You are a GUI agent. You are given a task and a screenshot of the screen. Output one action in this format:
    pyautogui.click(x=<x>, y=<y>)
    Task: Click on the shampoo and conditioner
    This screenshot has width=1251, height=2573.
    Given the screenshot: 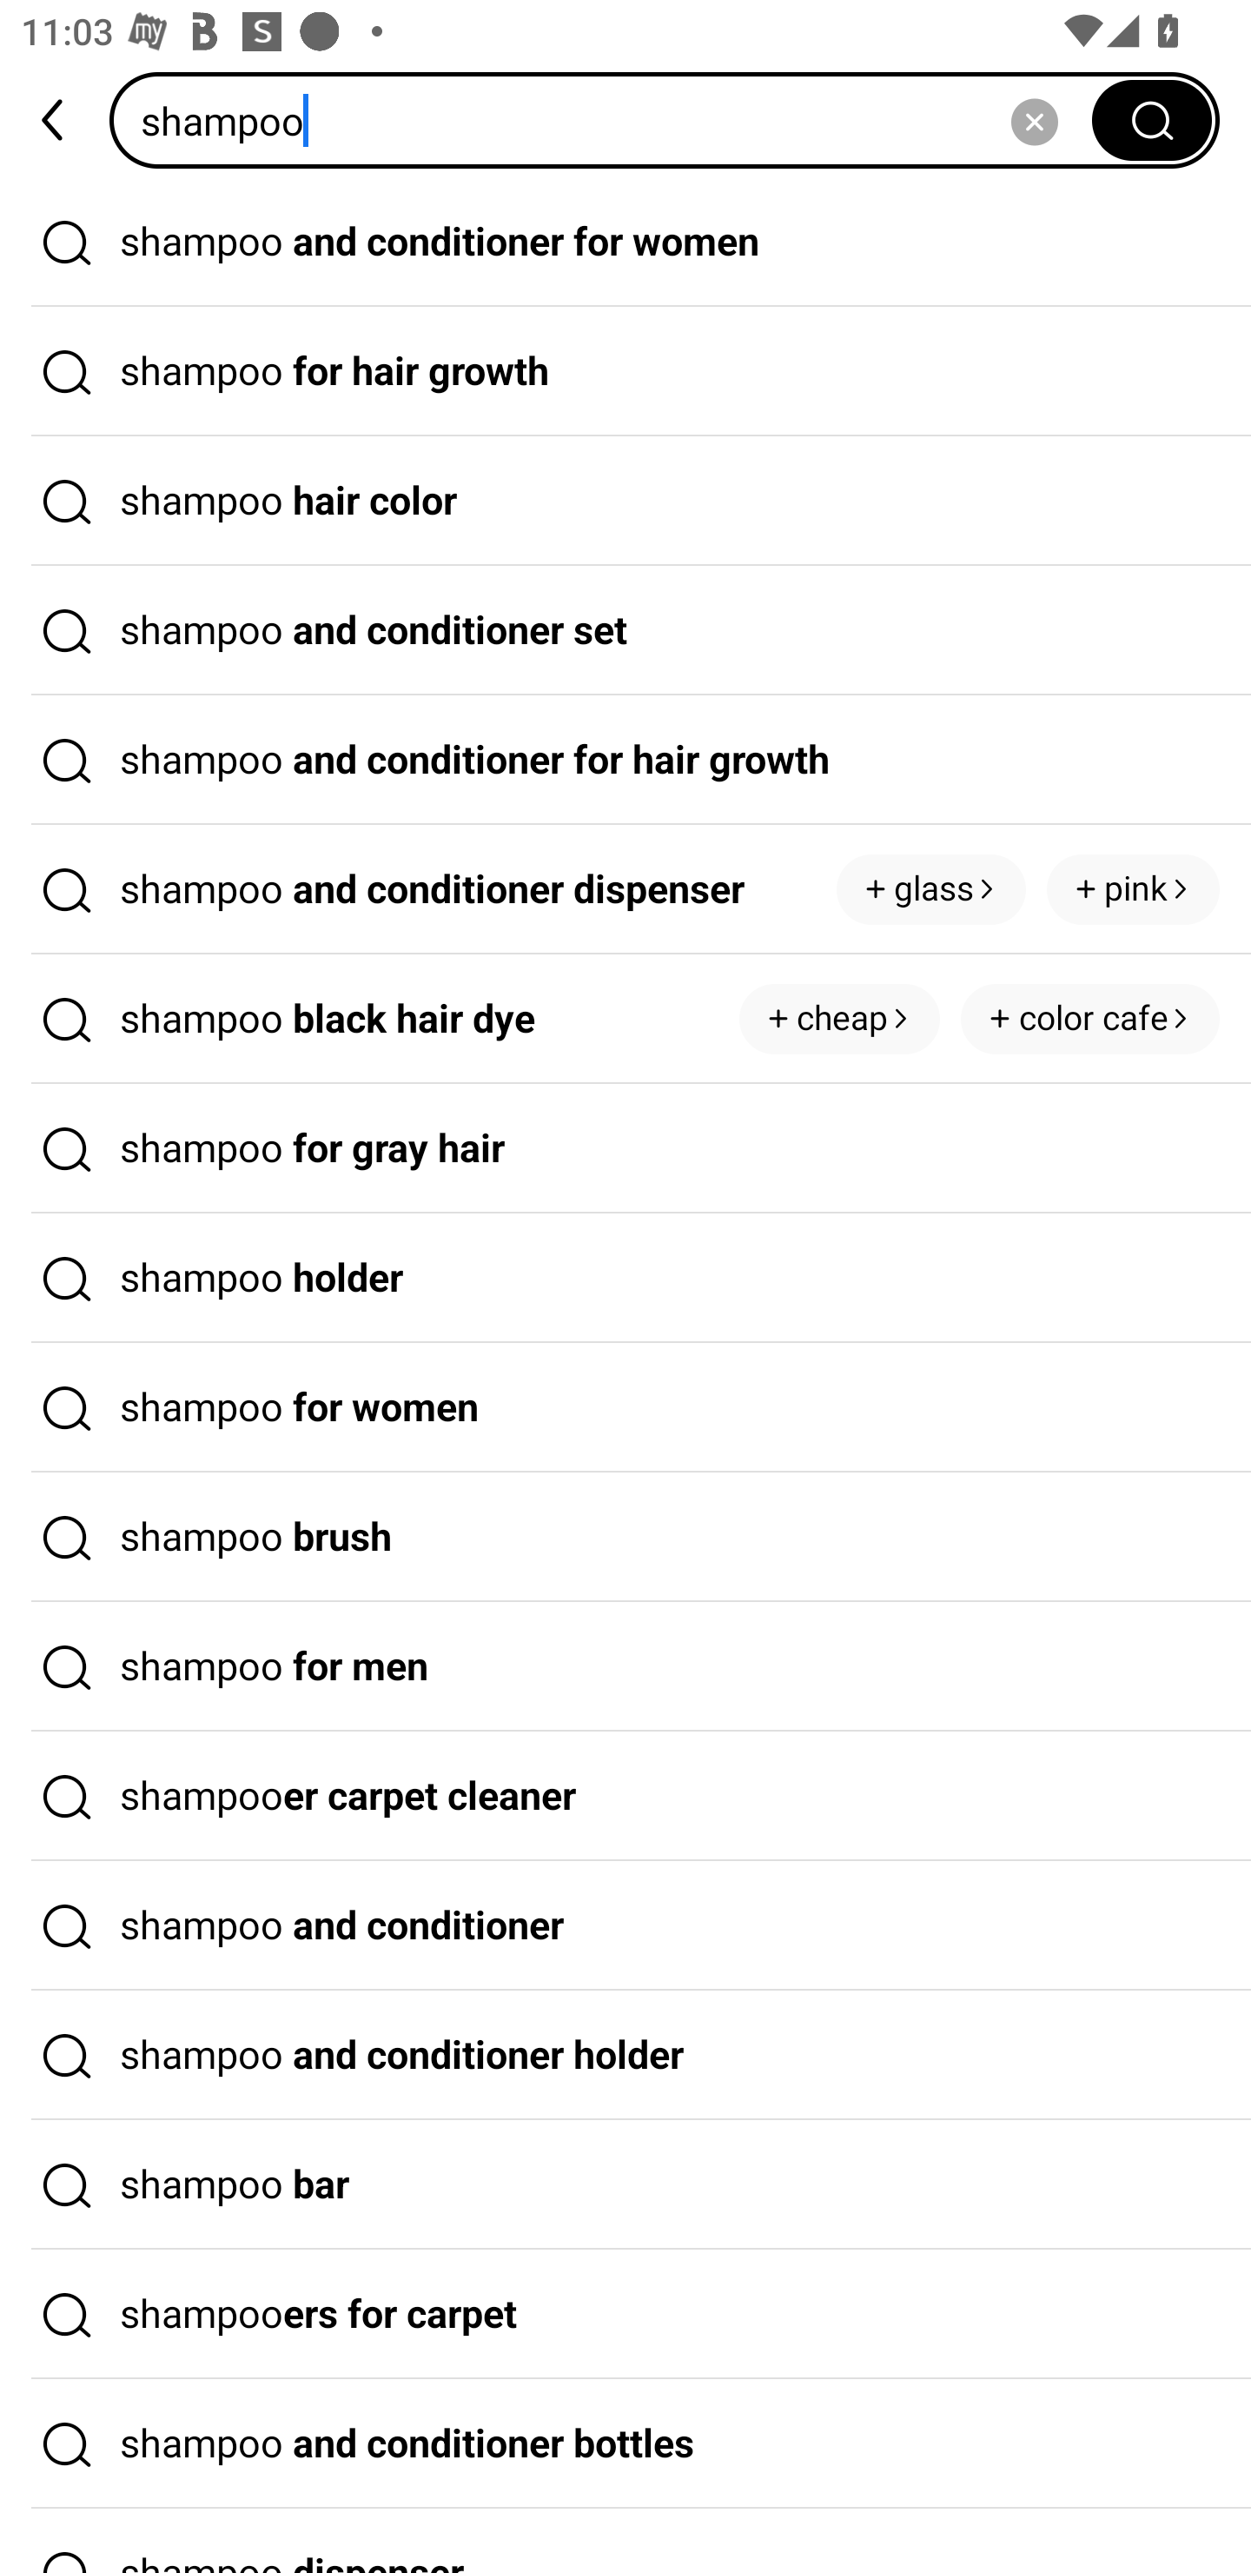 What is the action you would take?
    pyautogui.click(x=625, y=1926)
    